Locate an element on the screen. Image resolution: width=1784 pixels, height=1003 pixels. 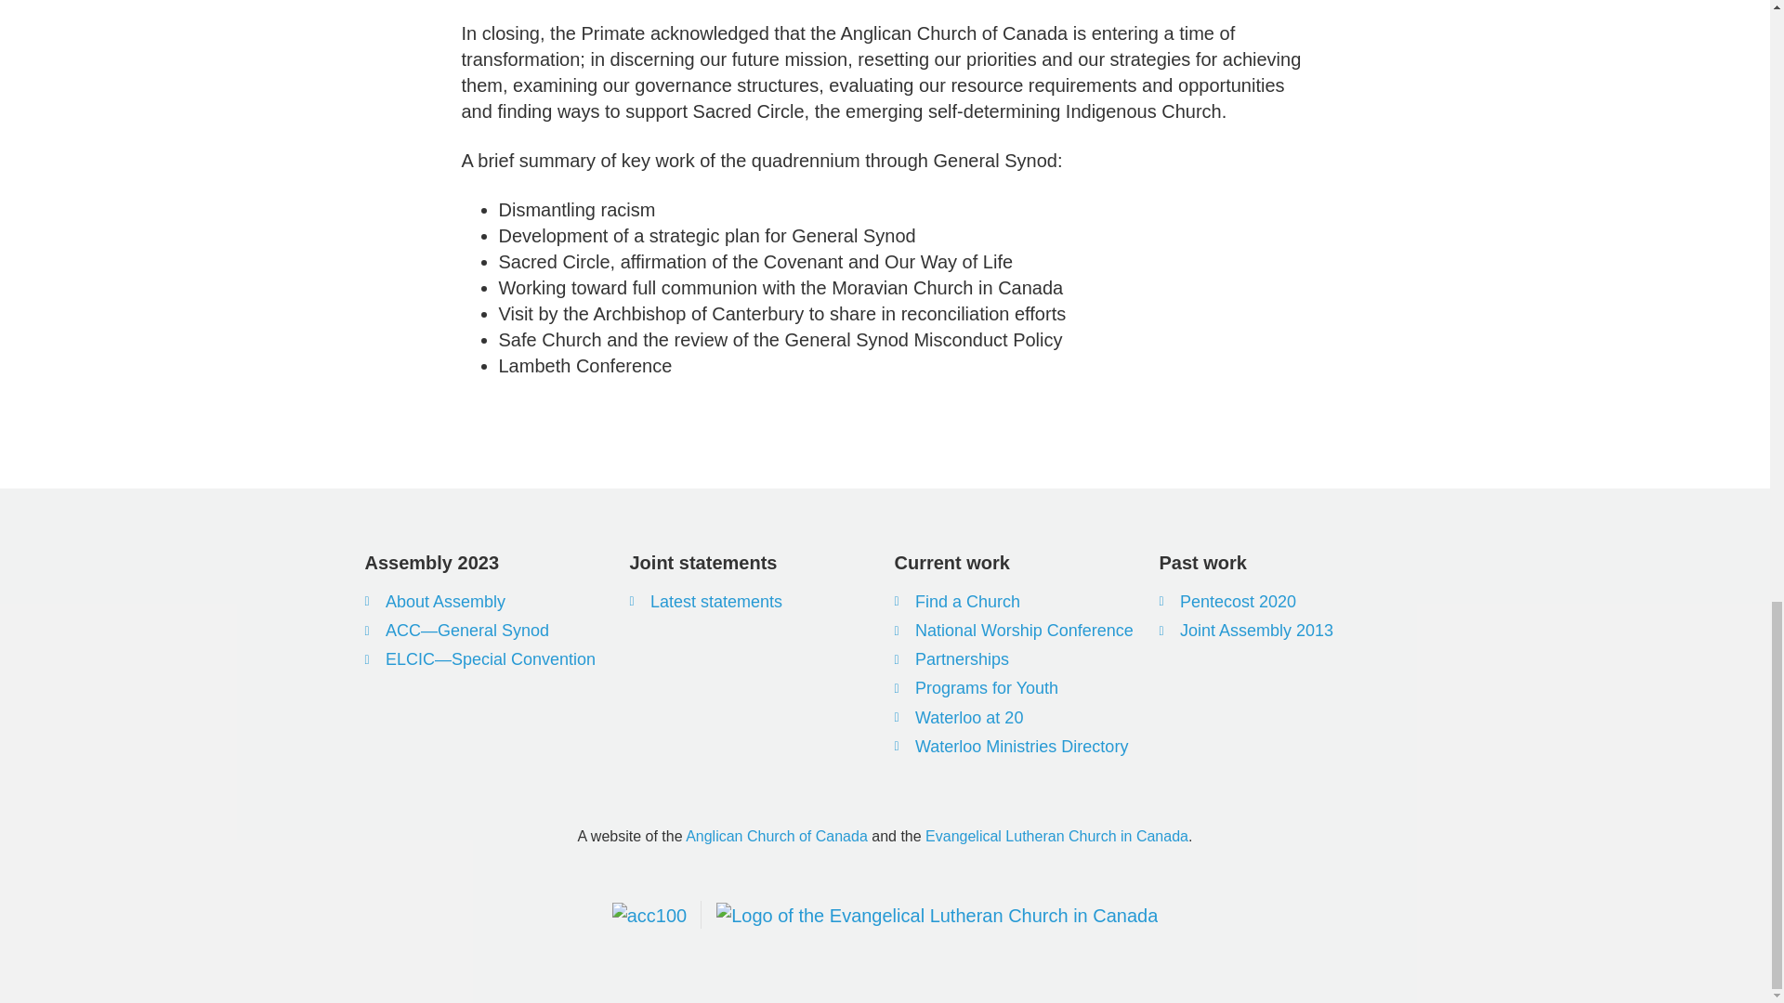
Latest statements is located at coordinates (753, 602).